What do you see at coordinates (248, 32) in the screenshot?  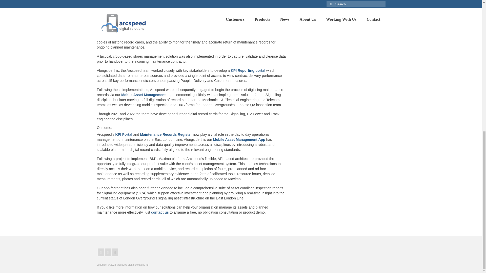 I see `Maintenance Records Register` at bounding box center [248, 32].